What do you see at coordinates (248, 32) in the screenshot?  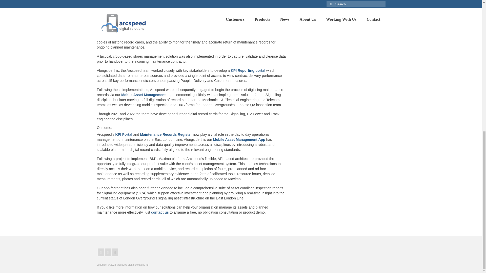 I see `Maintenance Records Register` at bounding box center [248, 32].